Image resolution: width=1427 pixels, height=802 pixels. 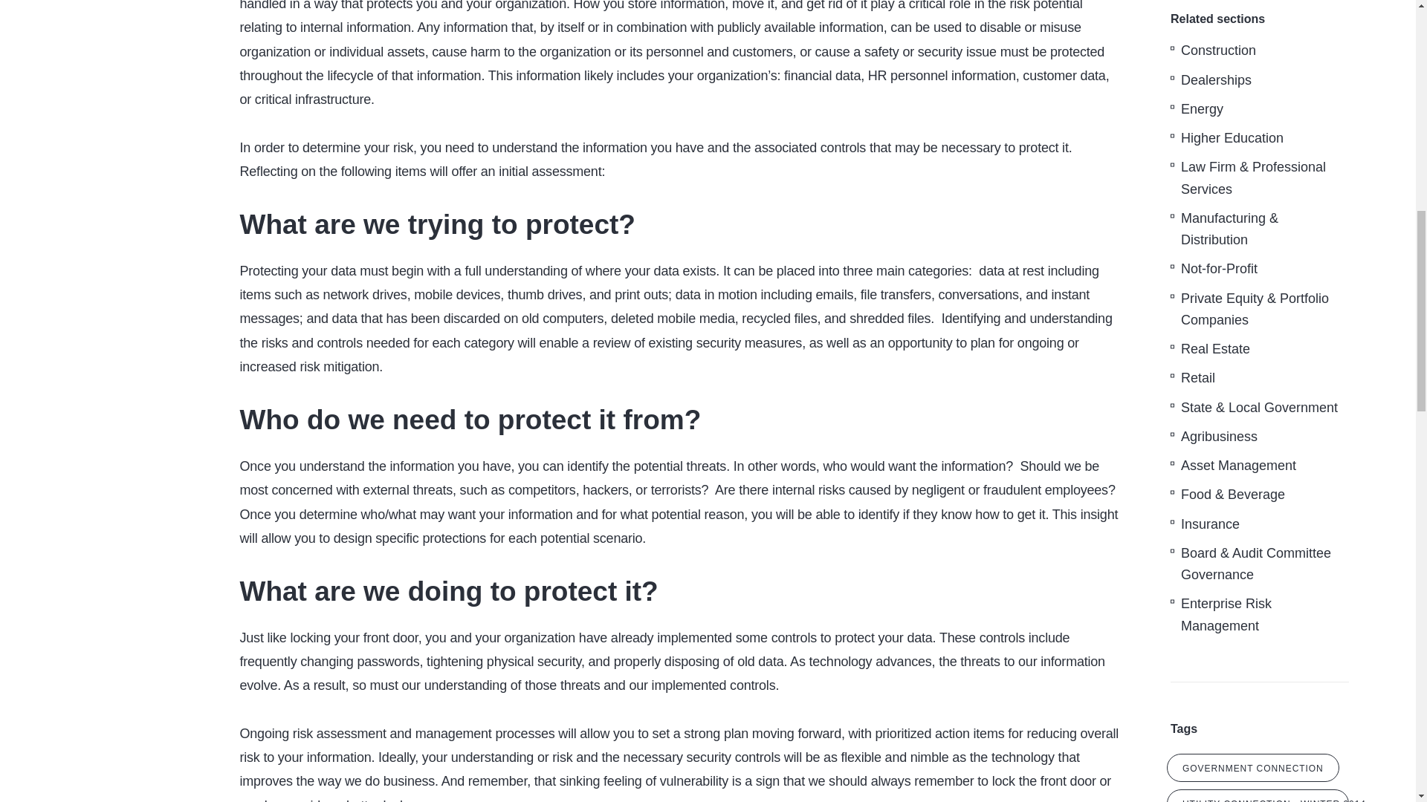 What do you see at coordinates (1218, 50) in the screenshot?
I see `Construction` at bounding box center [1218, 50].